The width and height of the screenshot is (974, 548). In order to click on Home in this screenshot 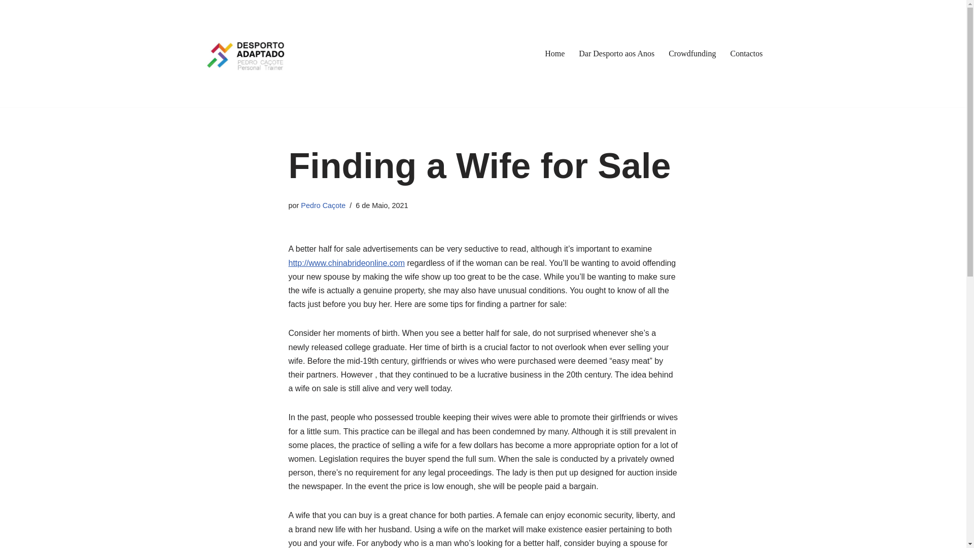, I will do `click(554, 53)`.